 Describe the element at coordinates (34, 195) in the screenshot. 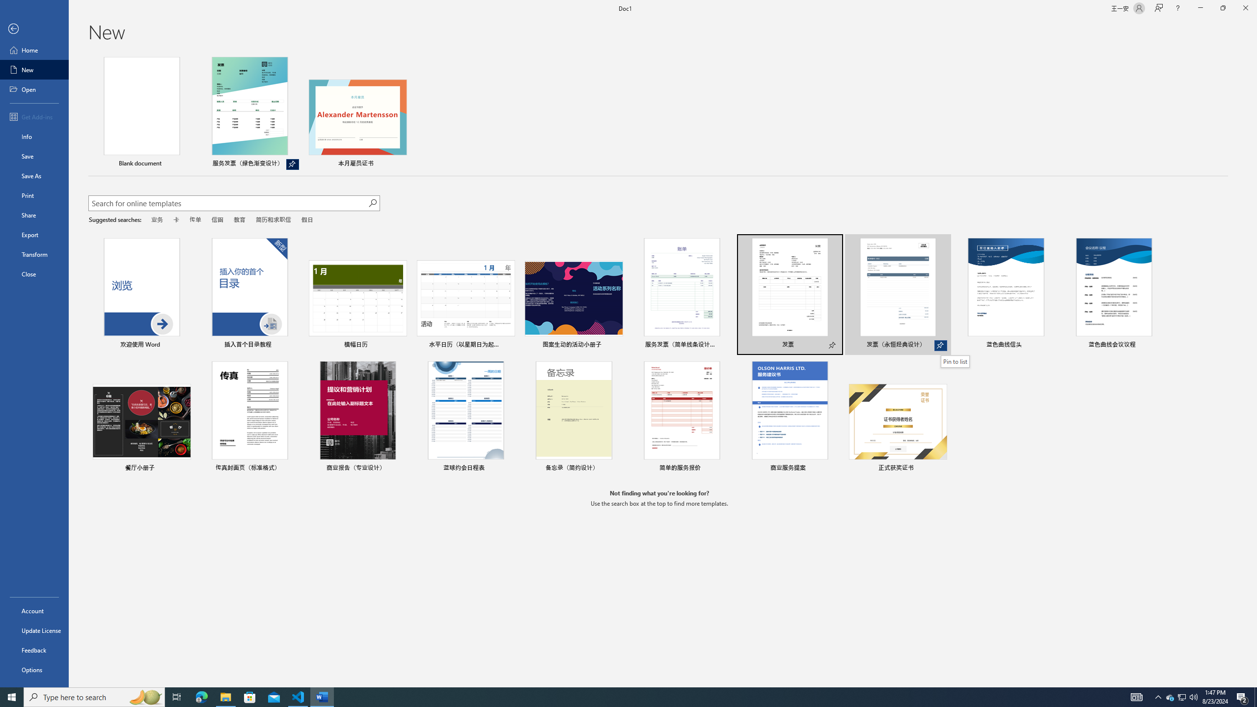

I see `Print` at that location.